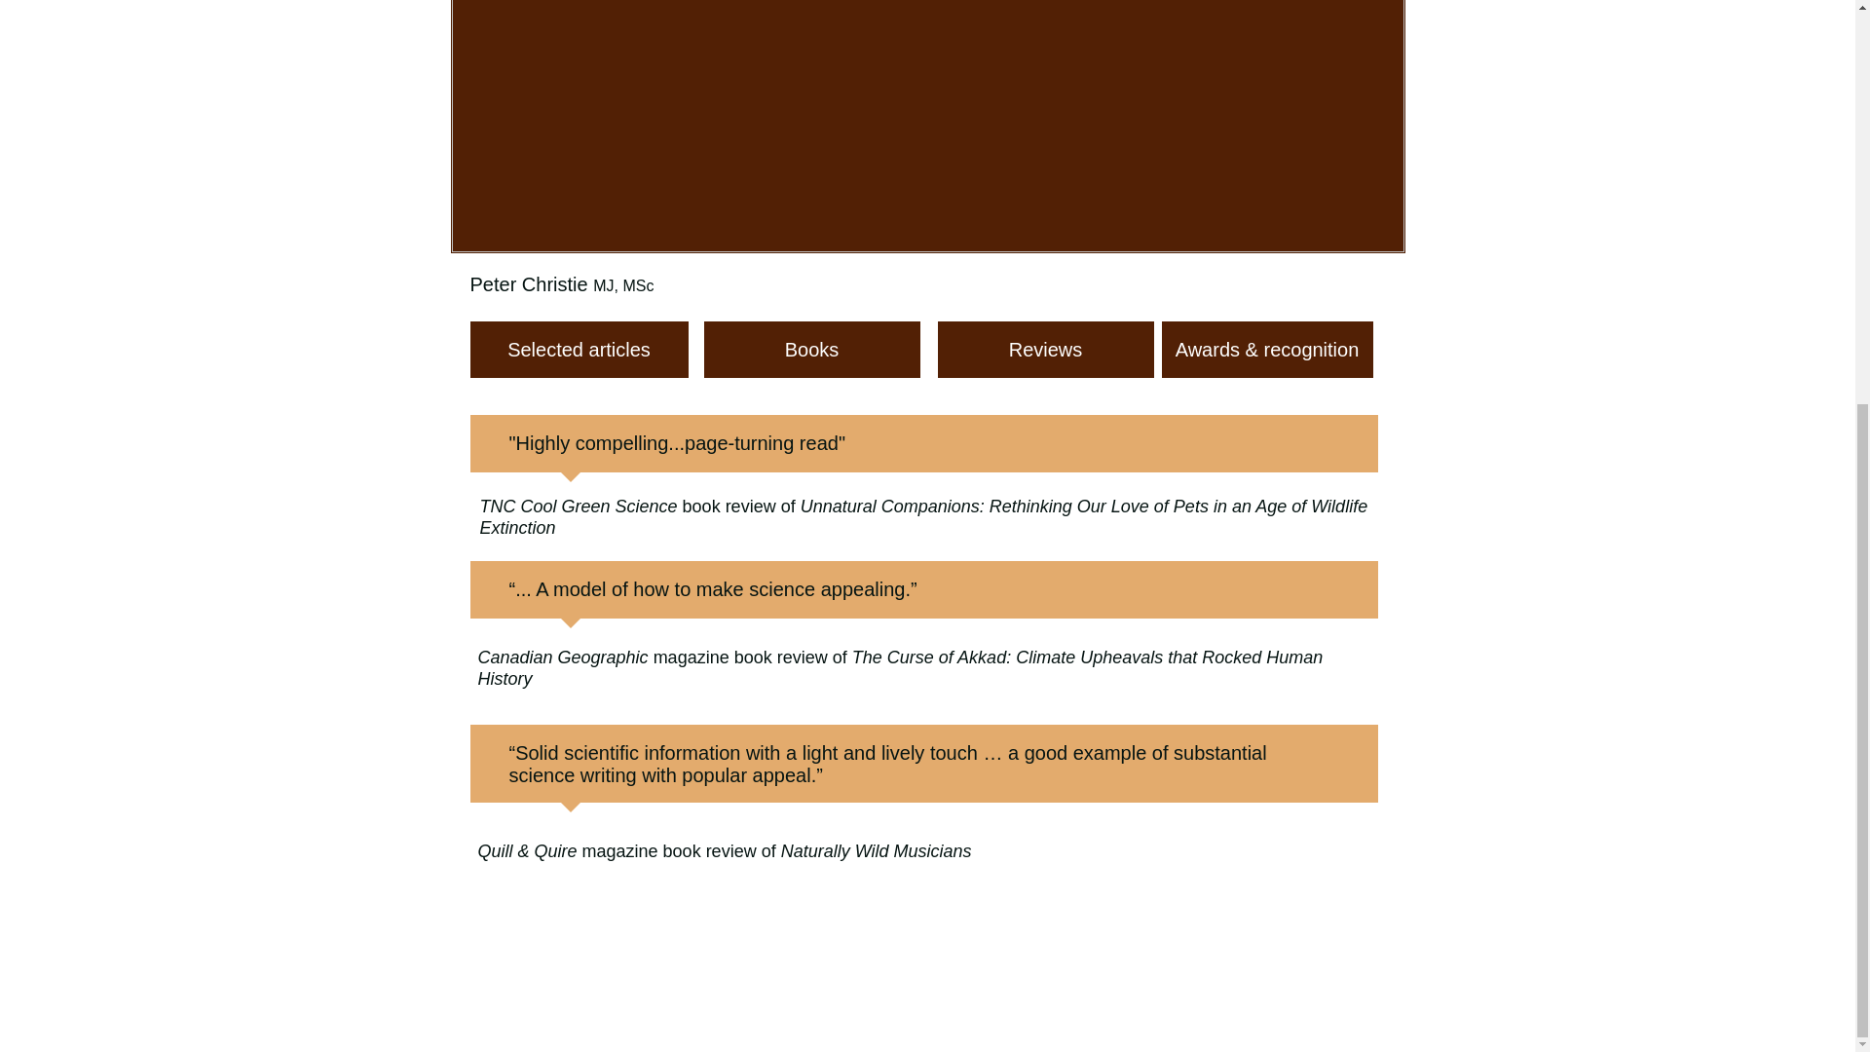  What do you see at coordinates (810, 349) in the screenshot?
I see `Books` at bounding box center [810, 349].